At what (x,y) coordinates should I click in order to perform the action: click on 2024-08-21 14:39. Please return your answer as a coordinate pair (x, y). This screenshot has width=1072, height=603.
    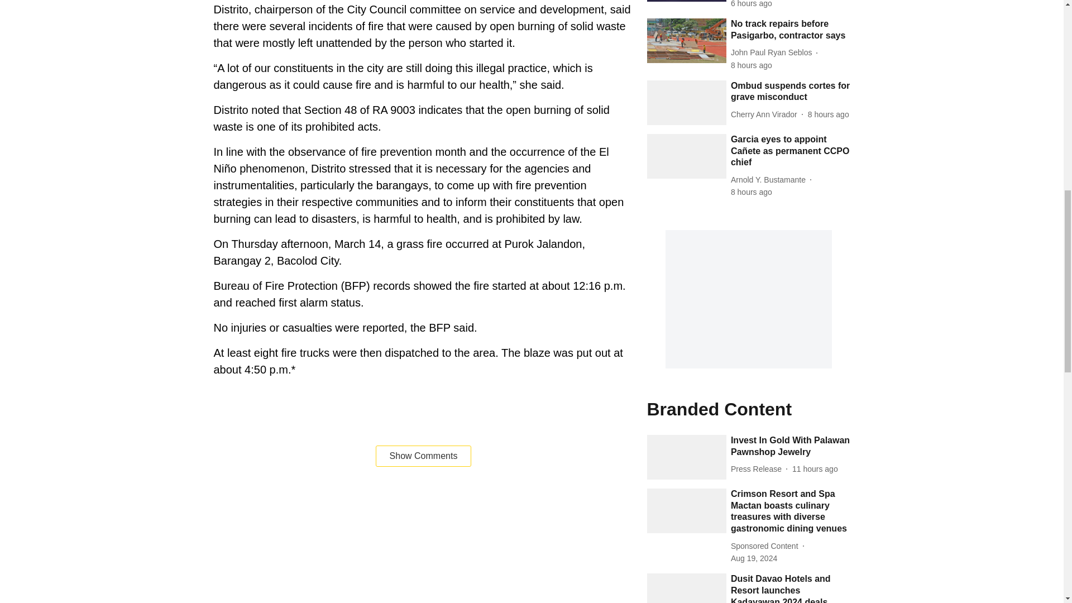
    Looking at the image, I should click on (829, 115).